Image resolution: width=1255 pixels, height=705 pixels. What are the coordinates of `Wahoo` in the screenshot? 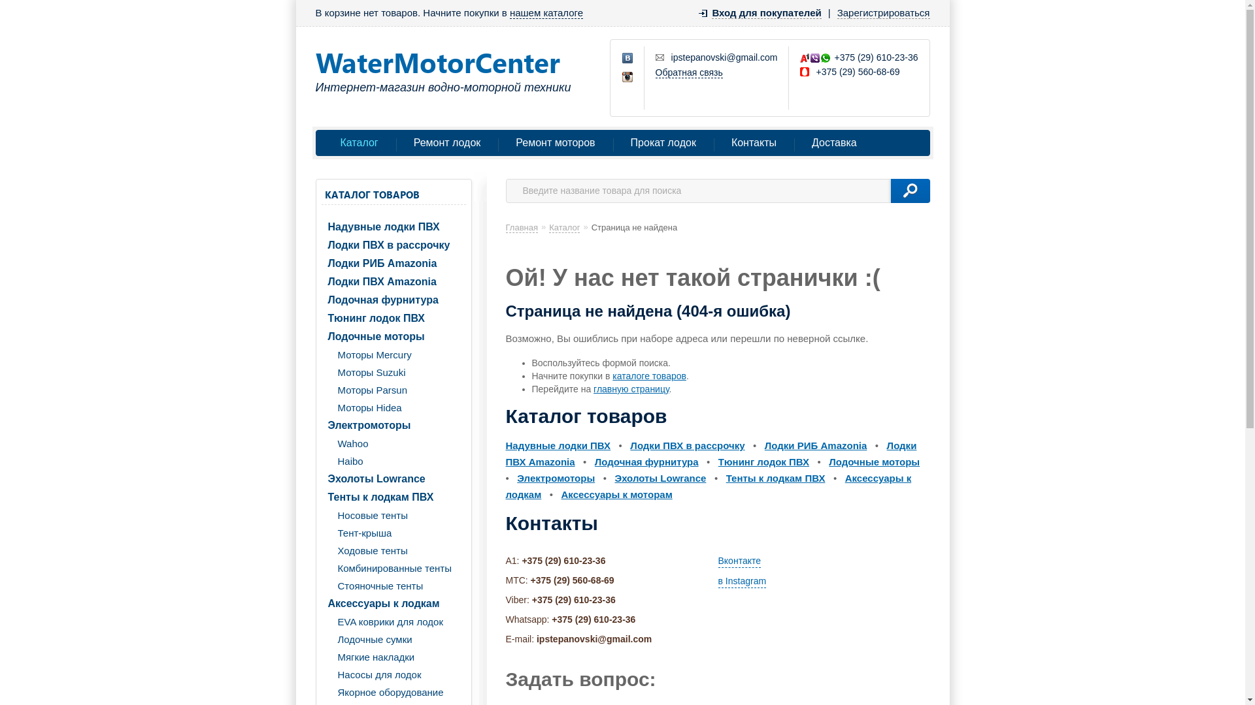 It's located at (393, 444).